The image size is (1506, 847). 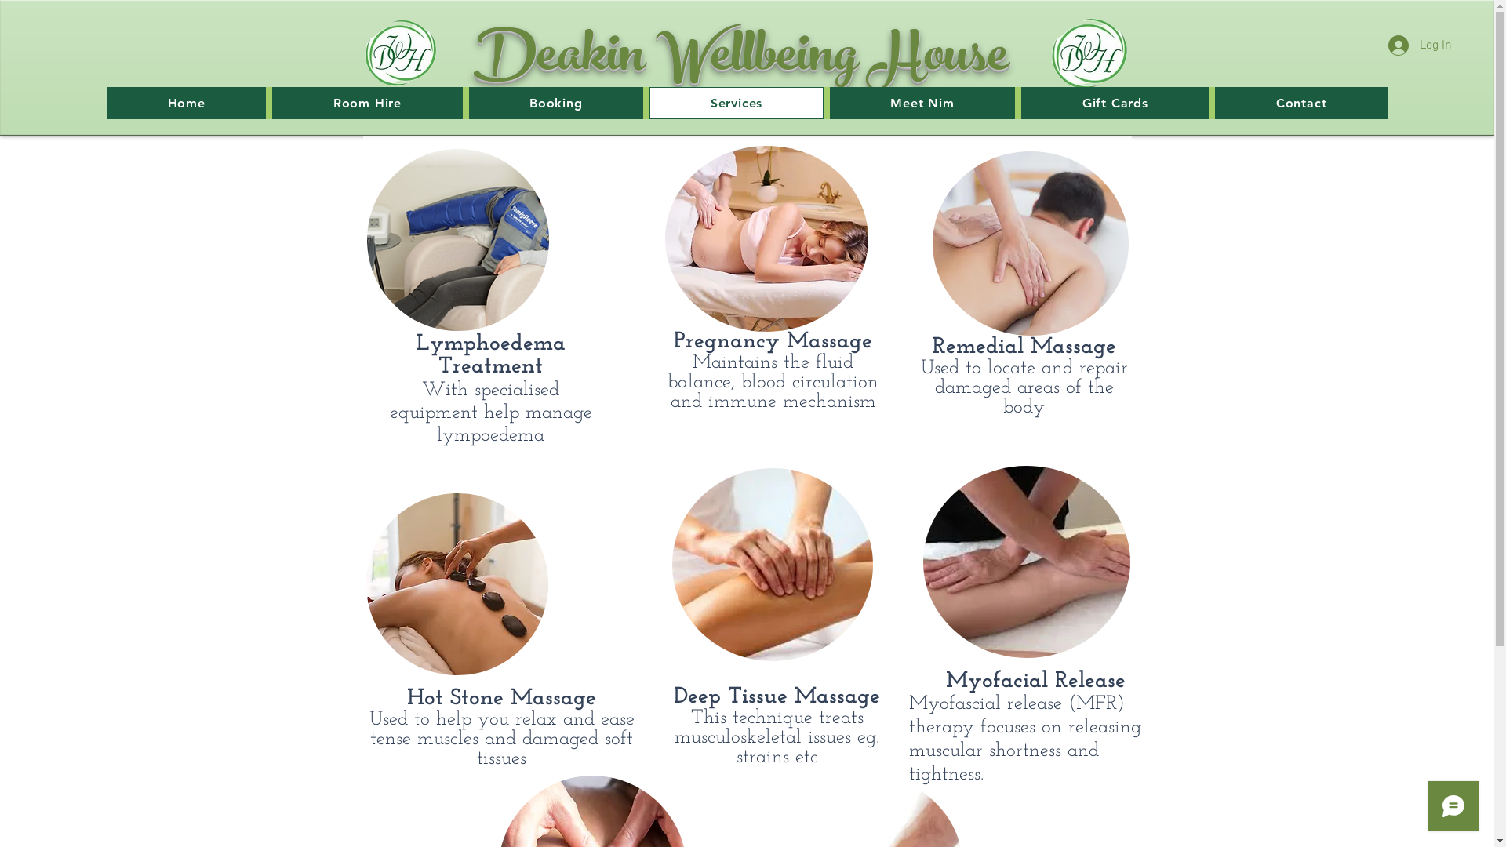 I want to click on Services, so click(x=736, y=104).